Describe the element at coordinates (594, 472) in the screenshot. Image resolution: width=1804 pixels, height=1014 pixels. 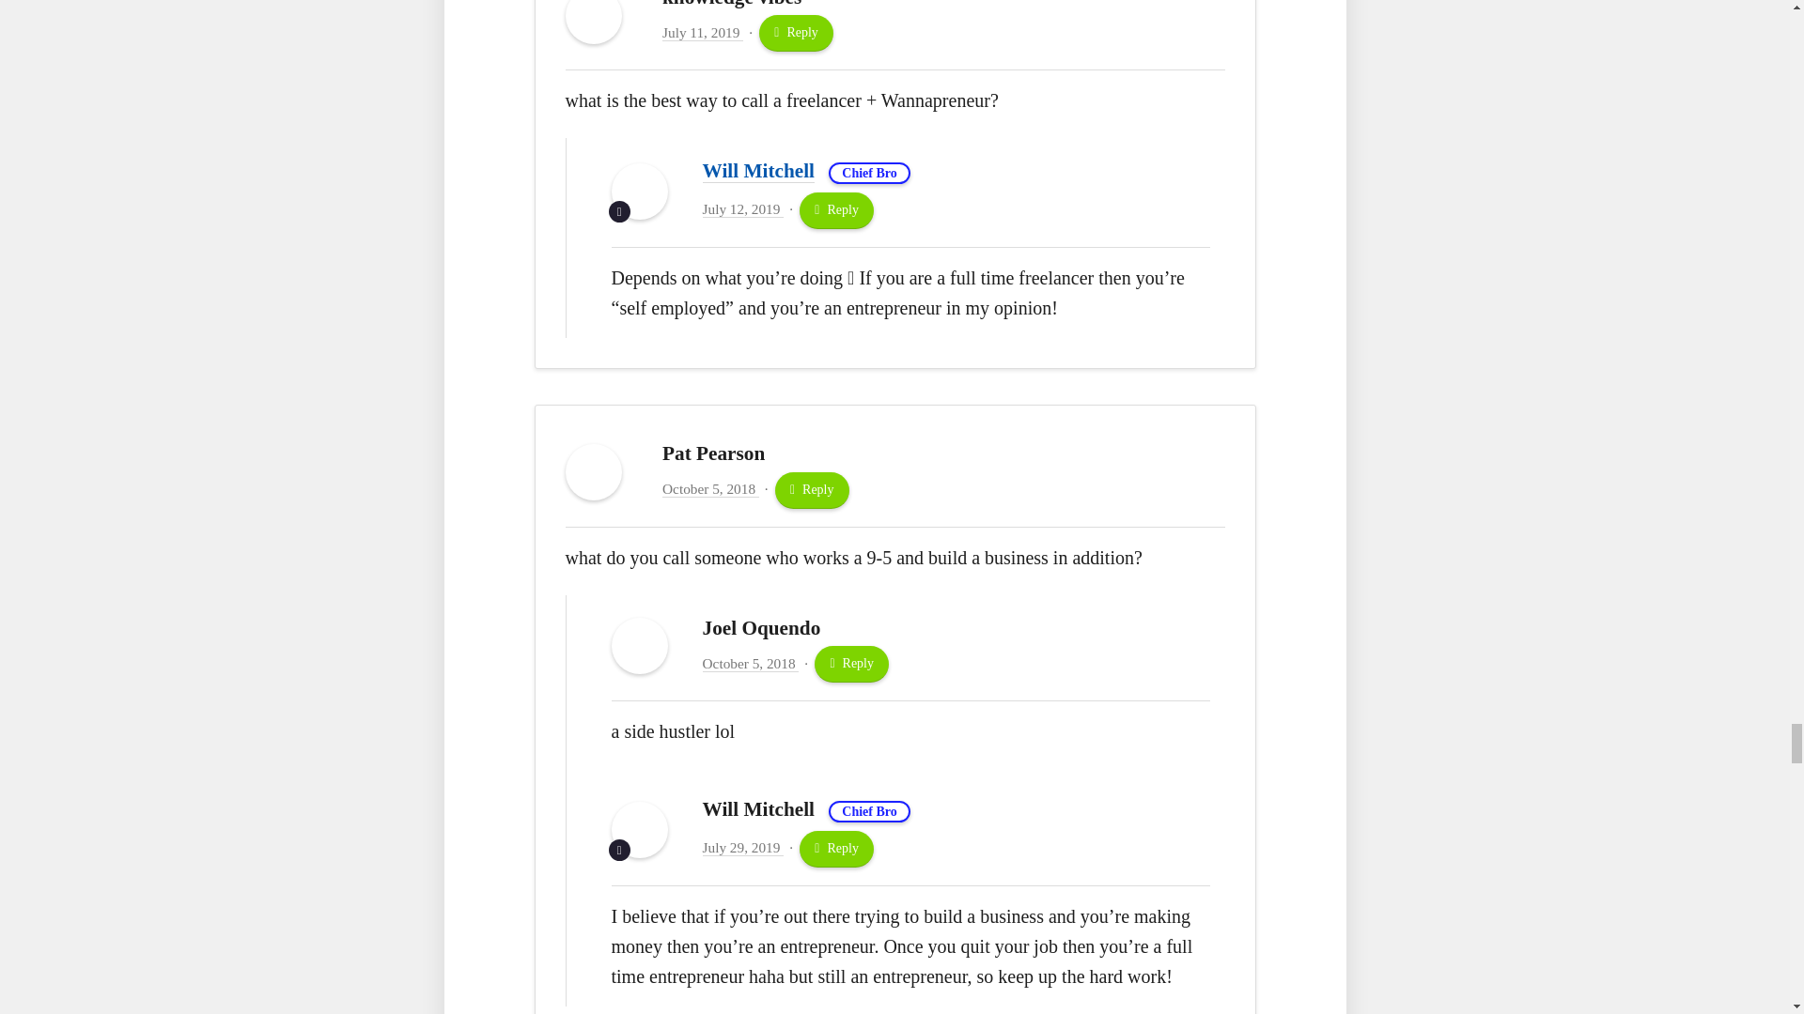
I see `Gravatar for Pat Pearson` at that location.